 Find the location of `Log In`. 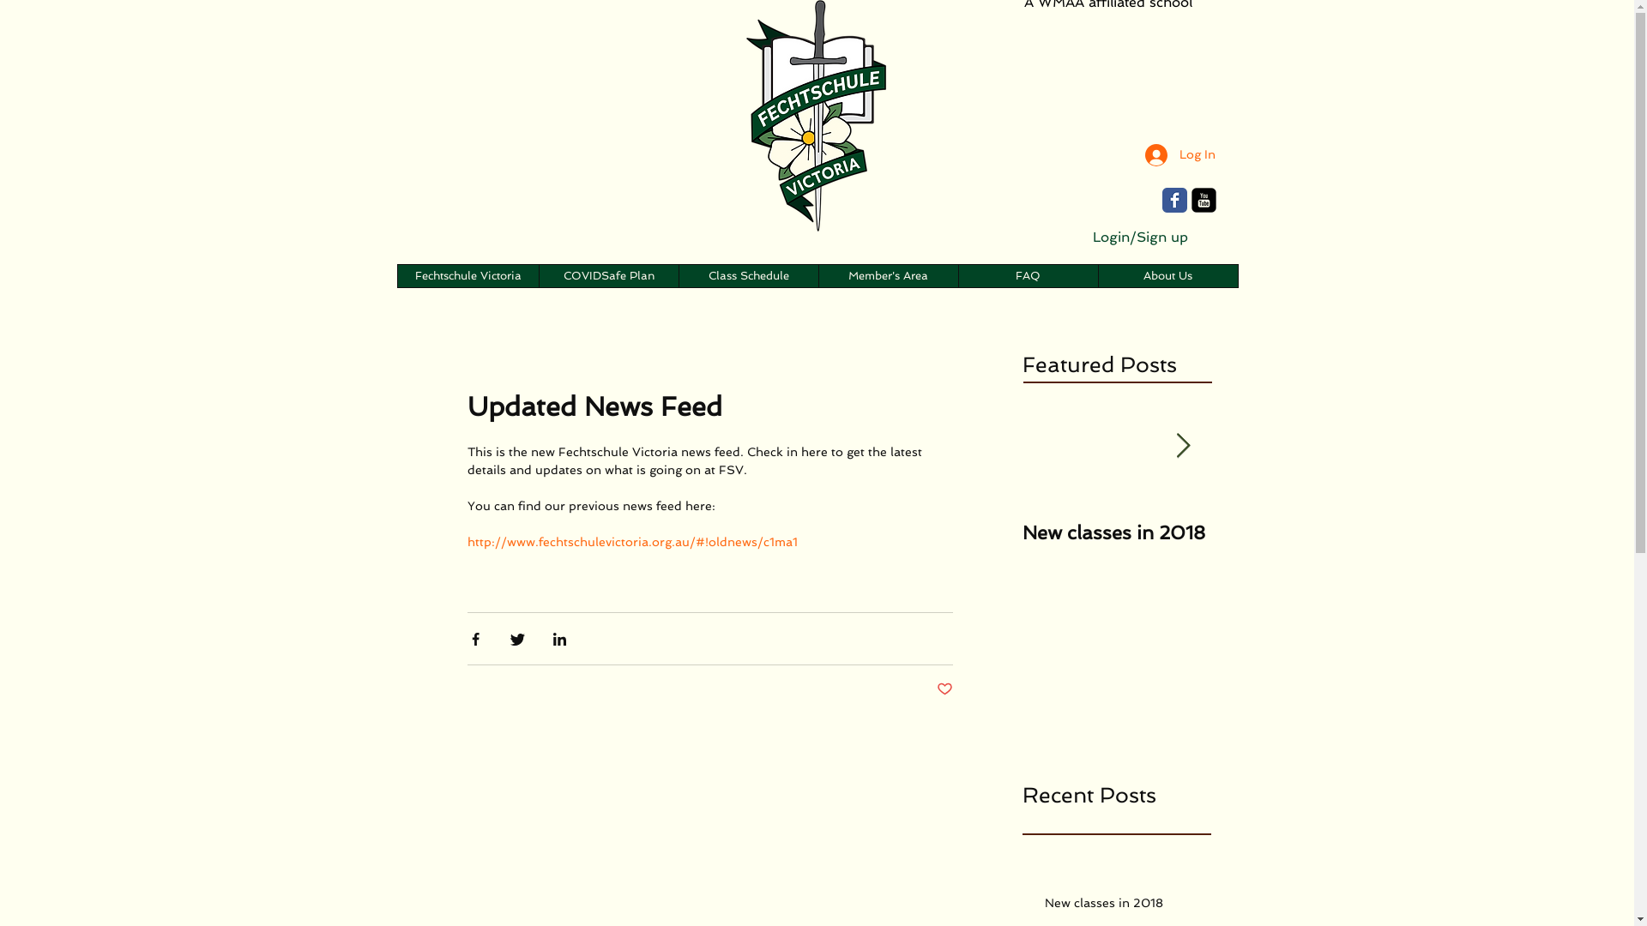

Log In is located at coordinates (1179, 155).